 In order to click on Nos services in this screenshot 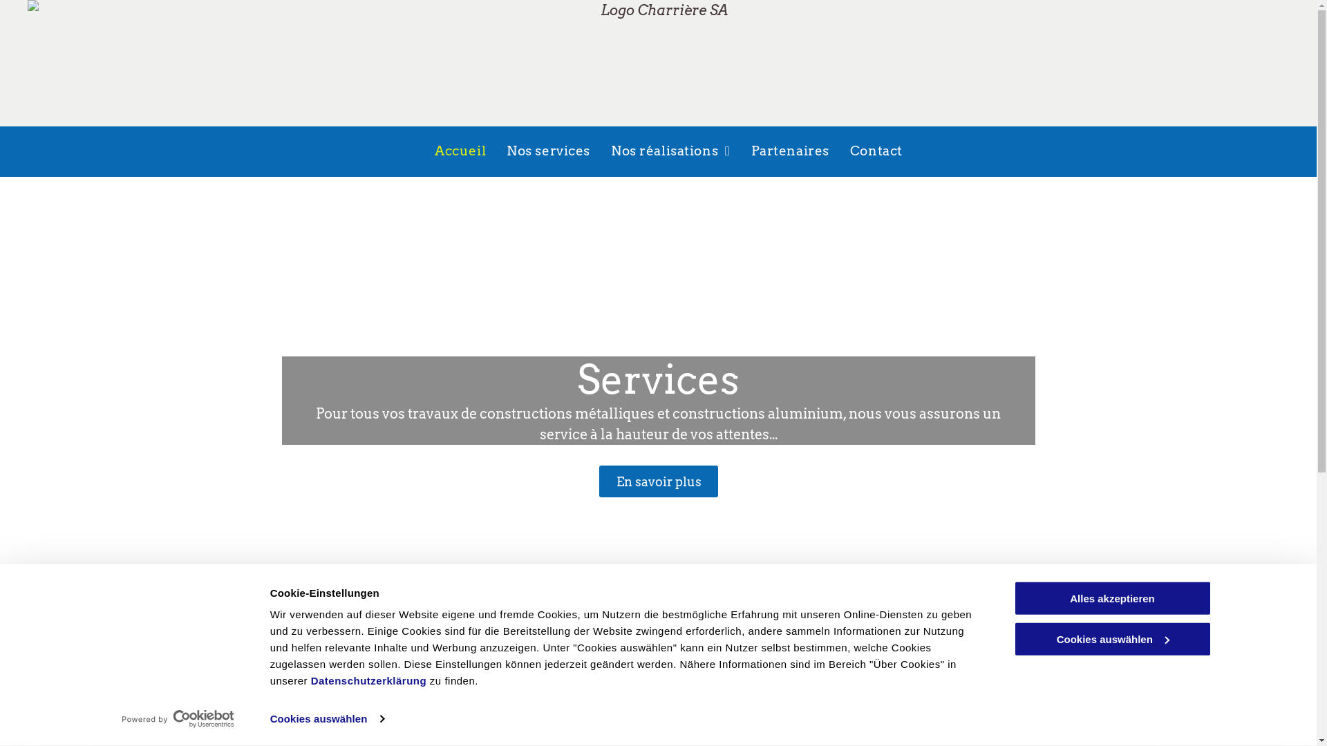, I will do `click(549, 152)`.